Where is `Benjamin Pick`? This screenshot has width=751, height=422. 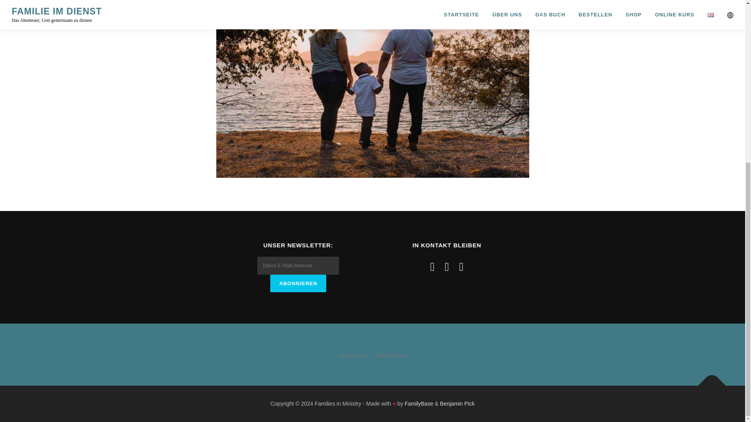 Benjamin Pick is located at coordinates (457, 403).